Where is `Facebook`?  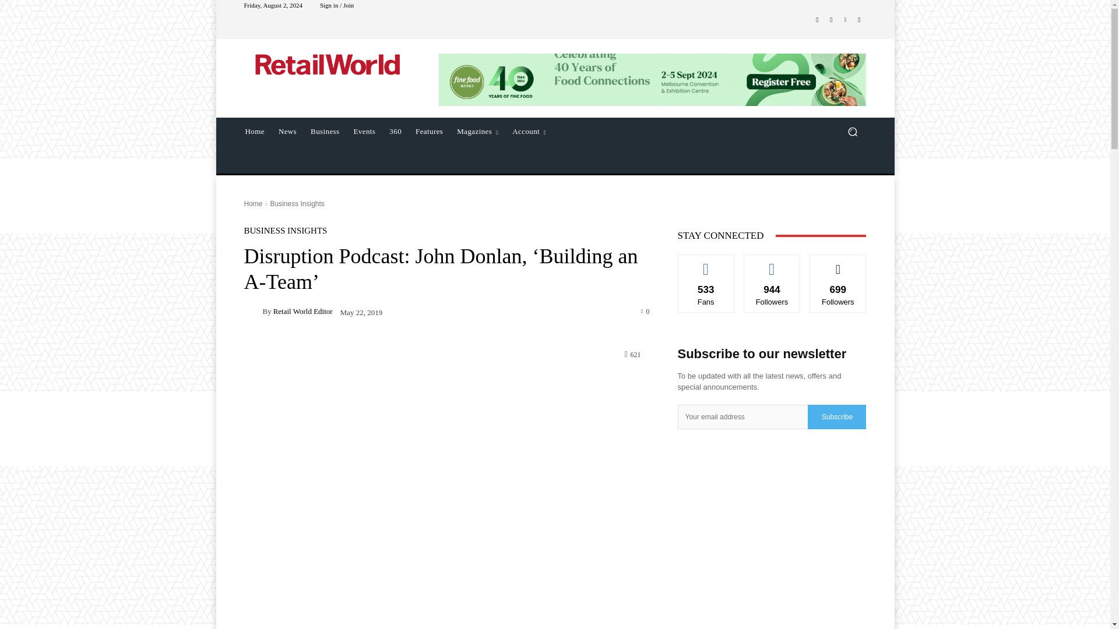
Facebook is located at coordinates (817, 20).